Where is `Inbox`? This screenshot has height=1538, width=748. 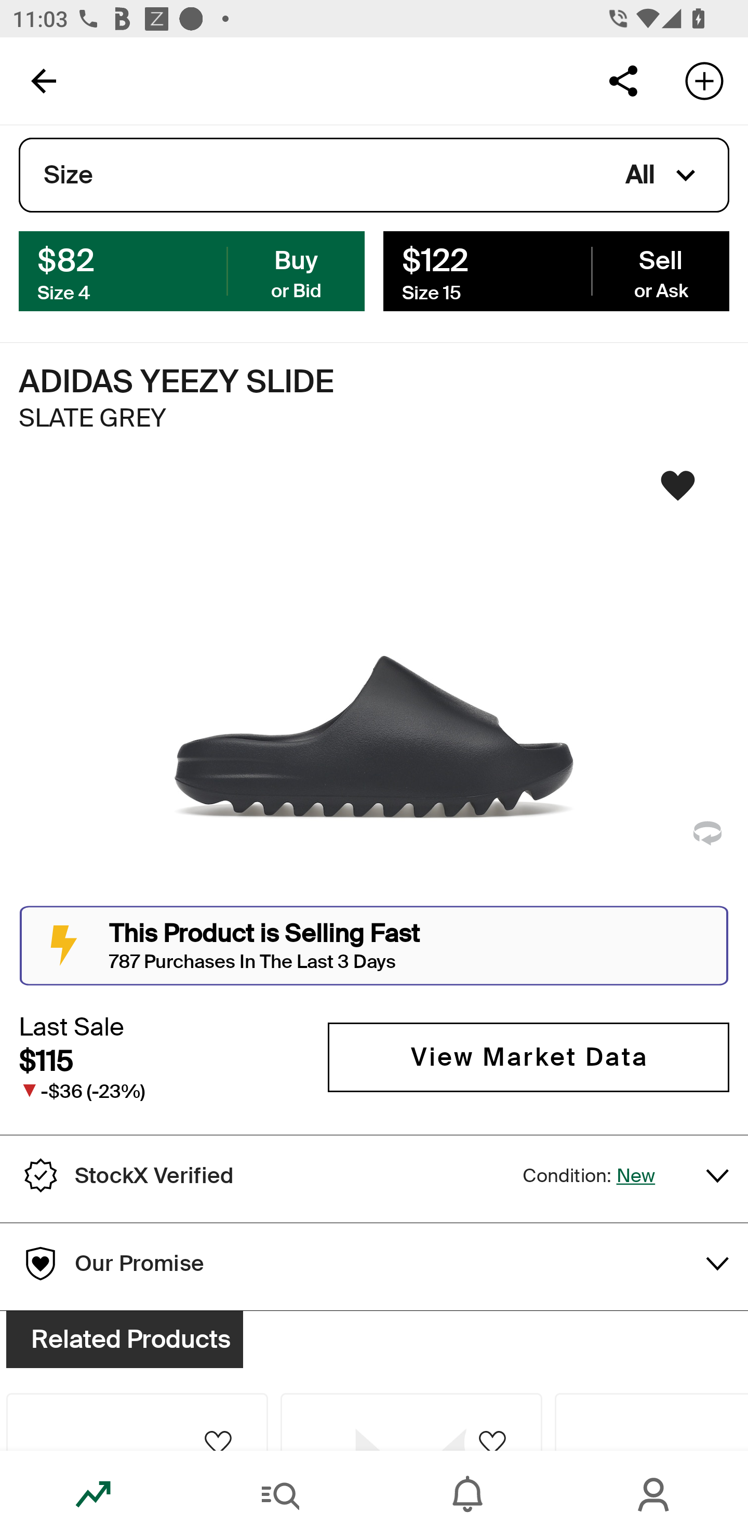
Inbox is located at coordinates (468, 1494).